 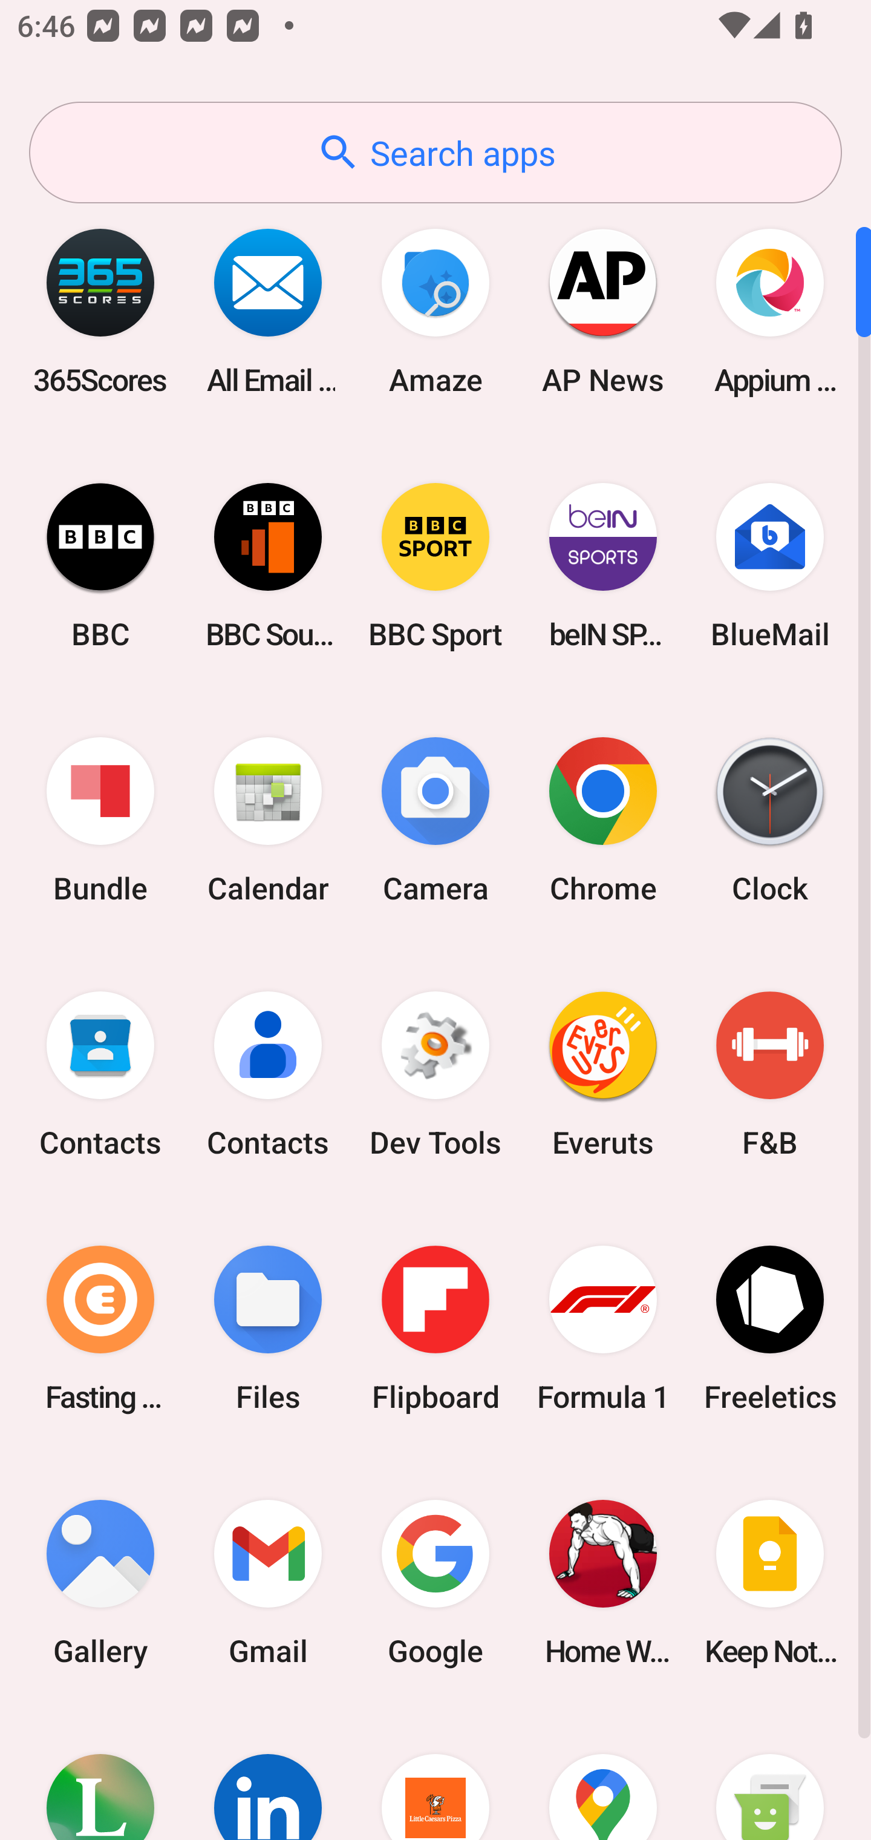 I want to click on Maps, so click(x=602, y=1775).